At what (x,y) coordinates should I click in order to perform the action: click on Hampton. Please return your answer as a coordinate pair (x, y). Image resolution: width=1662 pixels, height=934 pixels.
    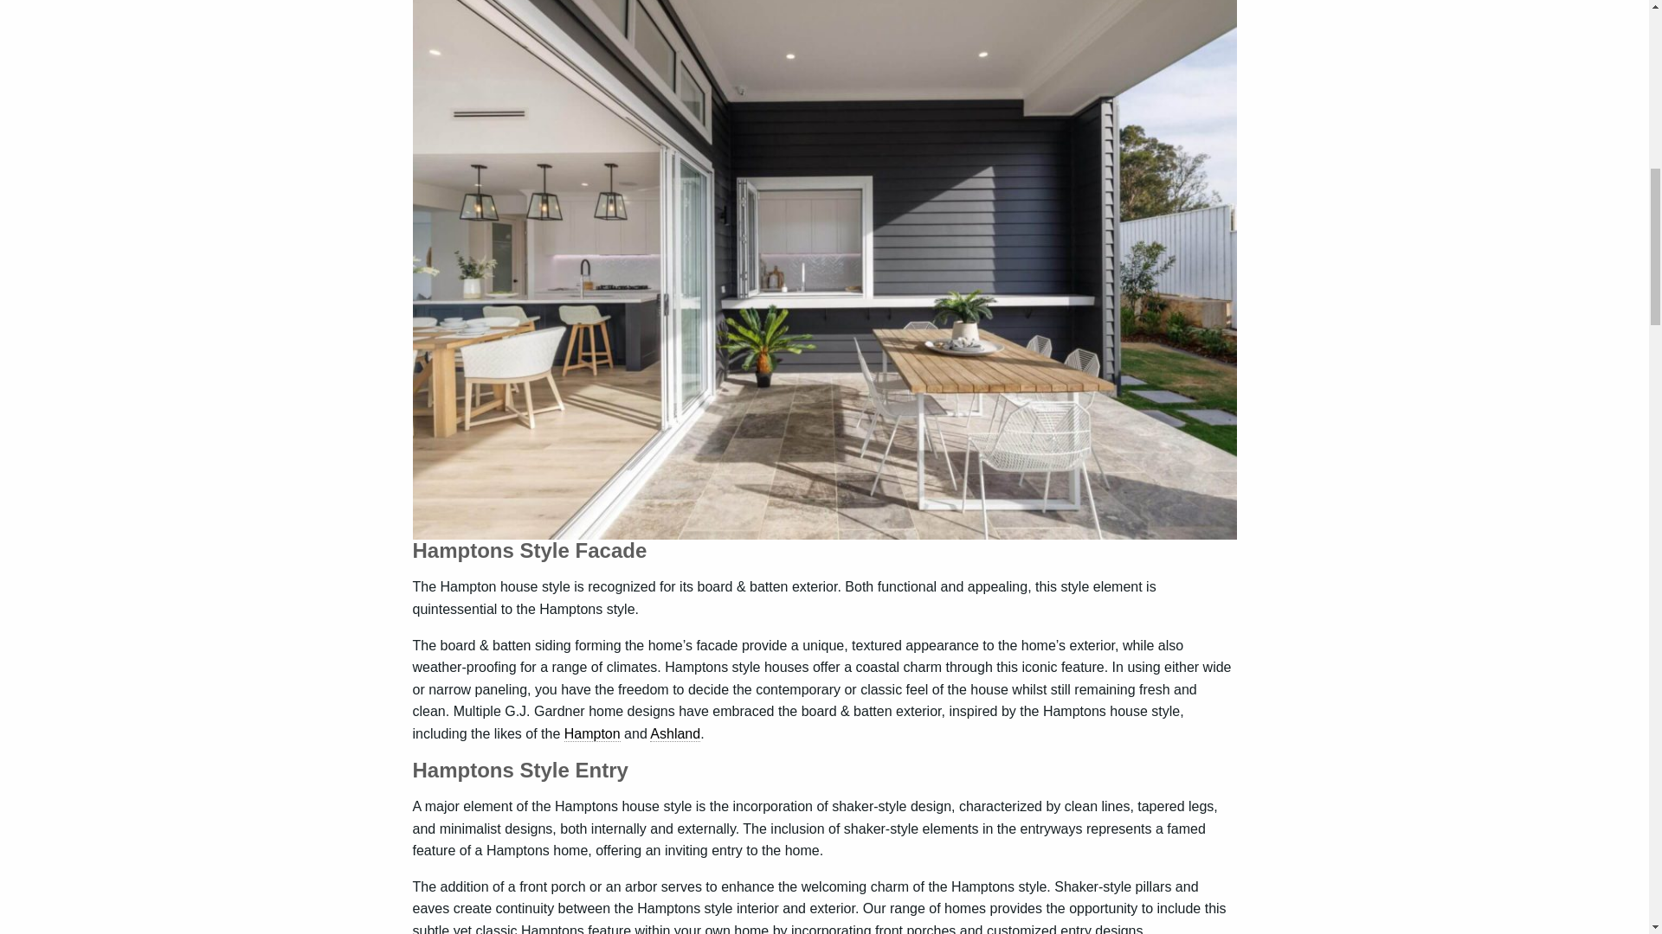
    Looking at the image, I should click on (592, 733).